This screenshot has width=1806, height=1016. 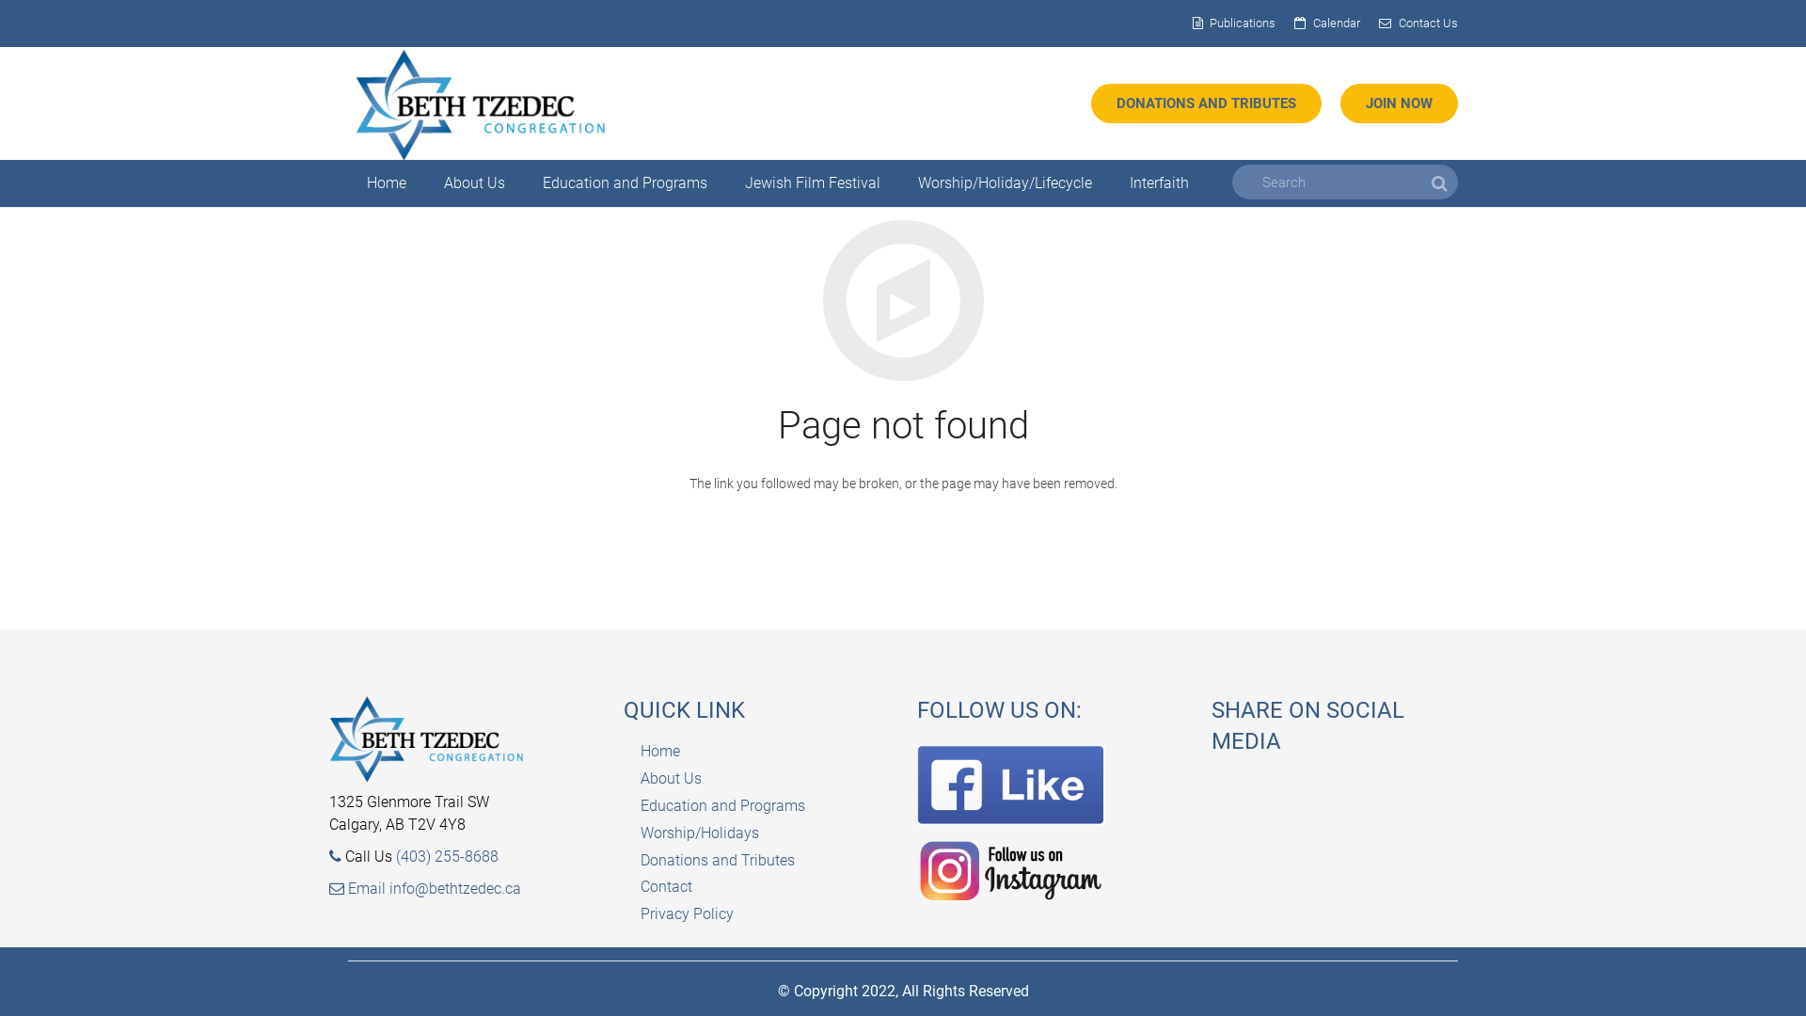 What do you see at coordinates (455, 888) in the screenshot?
I see `info@bethtzedec.ca` at bounding box center [455, 888].